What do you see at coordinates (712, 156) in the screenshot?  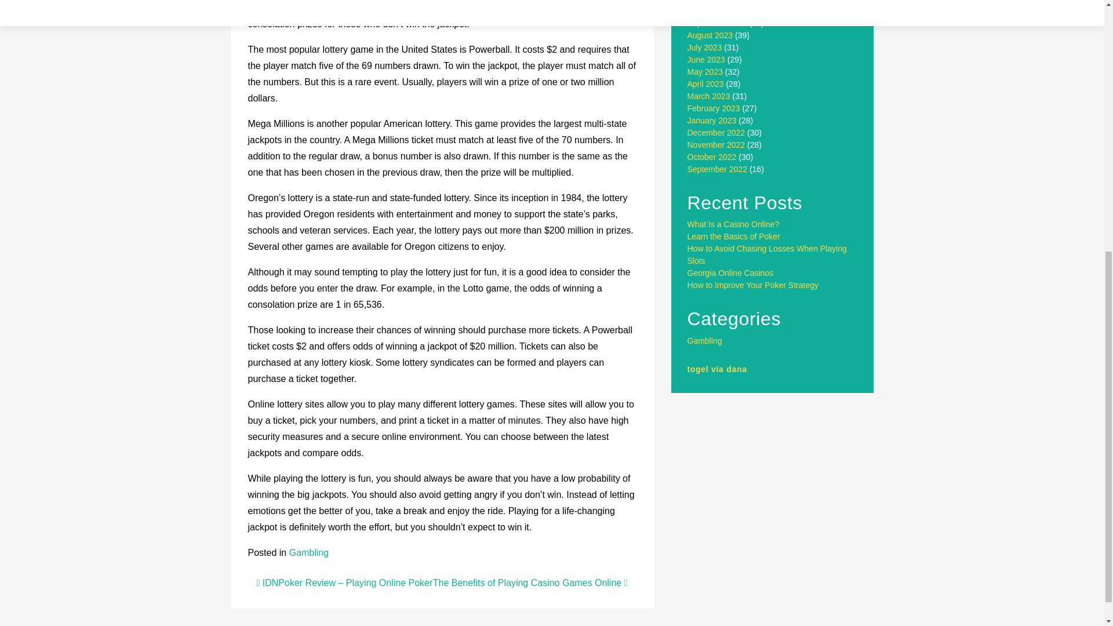 I see `October 2022` at bounding box center [712, 156].